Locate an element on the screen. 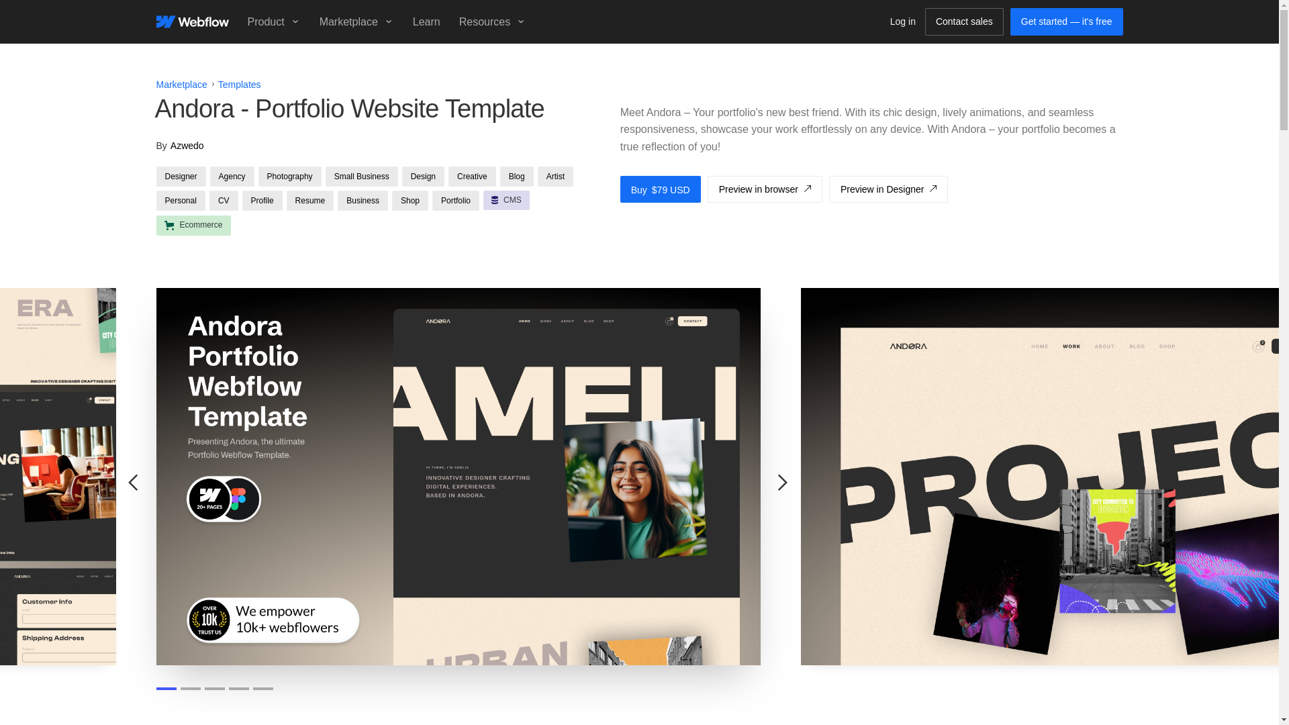 Image resolution: width=1289 pixels, height=725 pixels. Contact sales is located at coordinates (964, 21).